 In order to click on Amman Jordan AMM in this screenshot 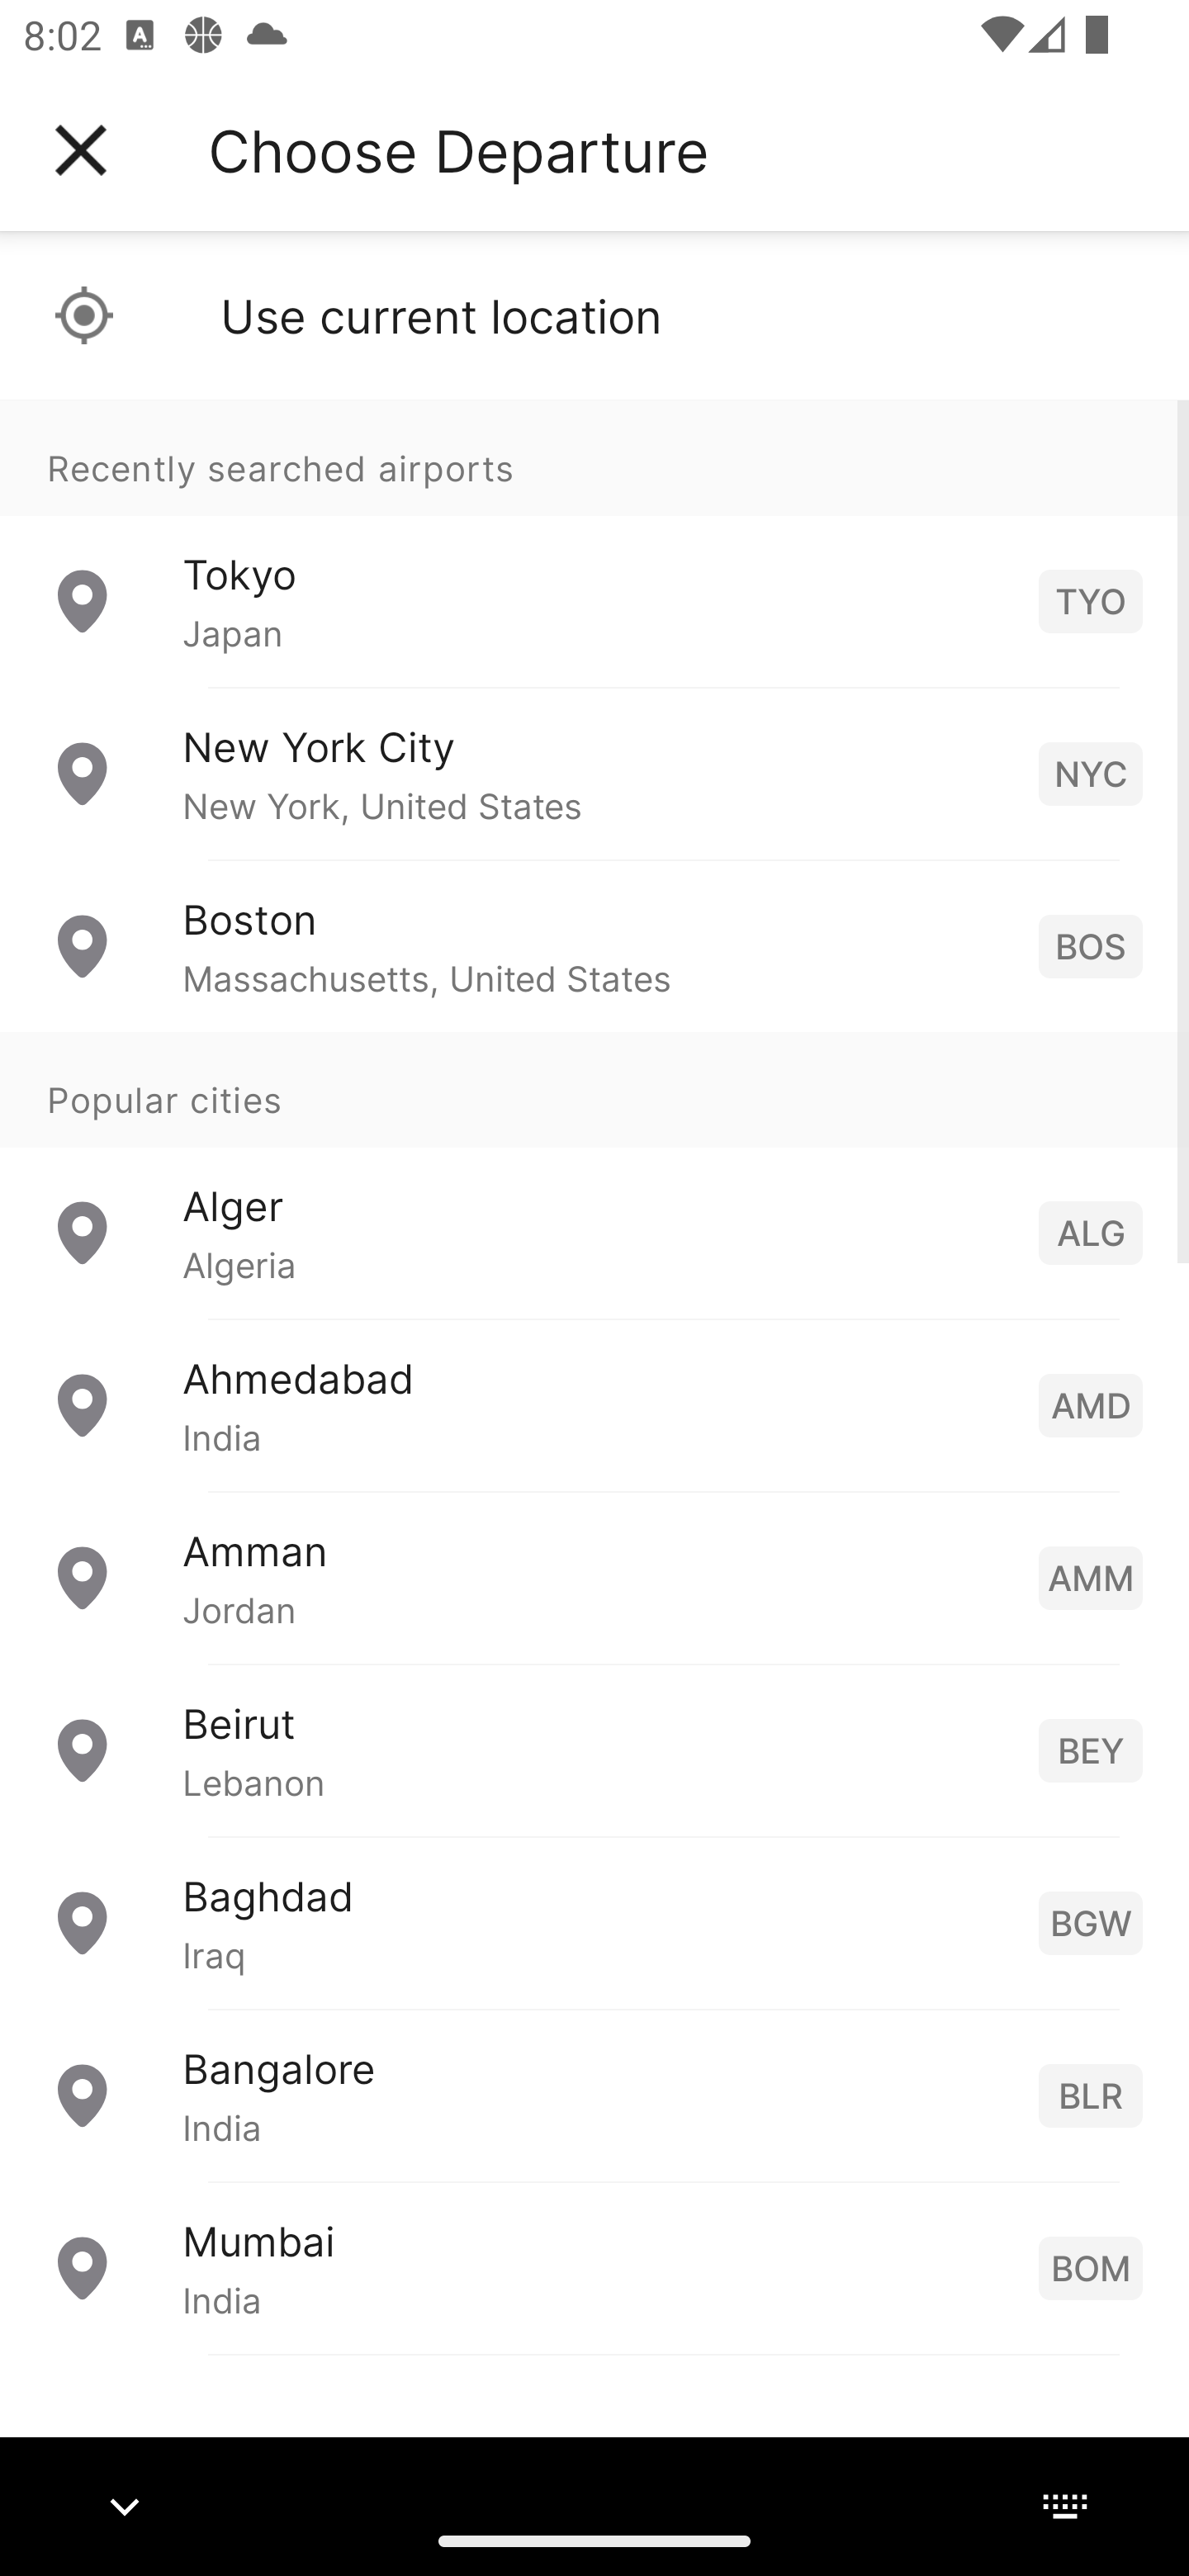, I will do `click(594, 1577)`.